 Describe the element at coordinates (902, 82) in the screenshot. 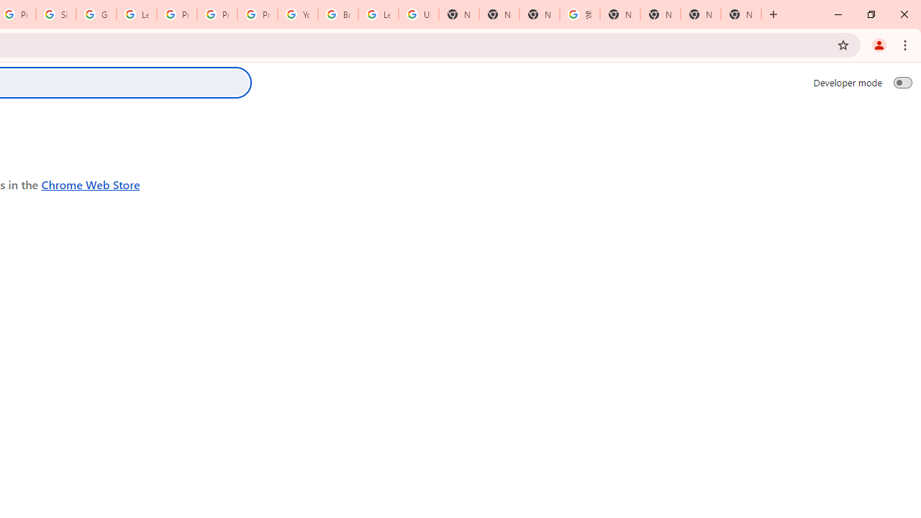

I see `Developer mode` at that location.